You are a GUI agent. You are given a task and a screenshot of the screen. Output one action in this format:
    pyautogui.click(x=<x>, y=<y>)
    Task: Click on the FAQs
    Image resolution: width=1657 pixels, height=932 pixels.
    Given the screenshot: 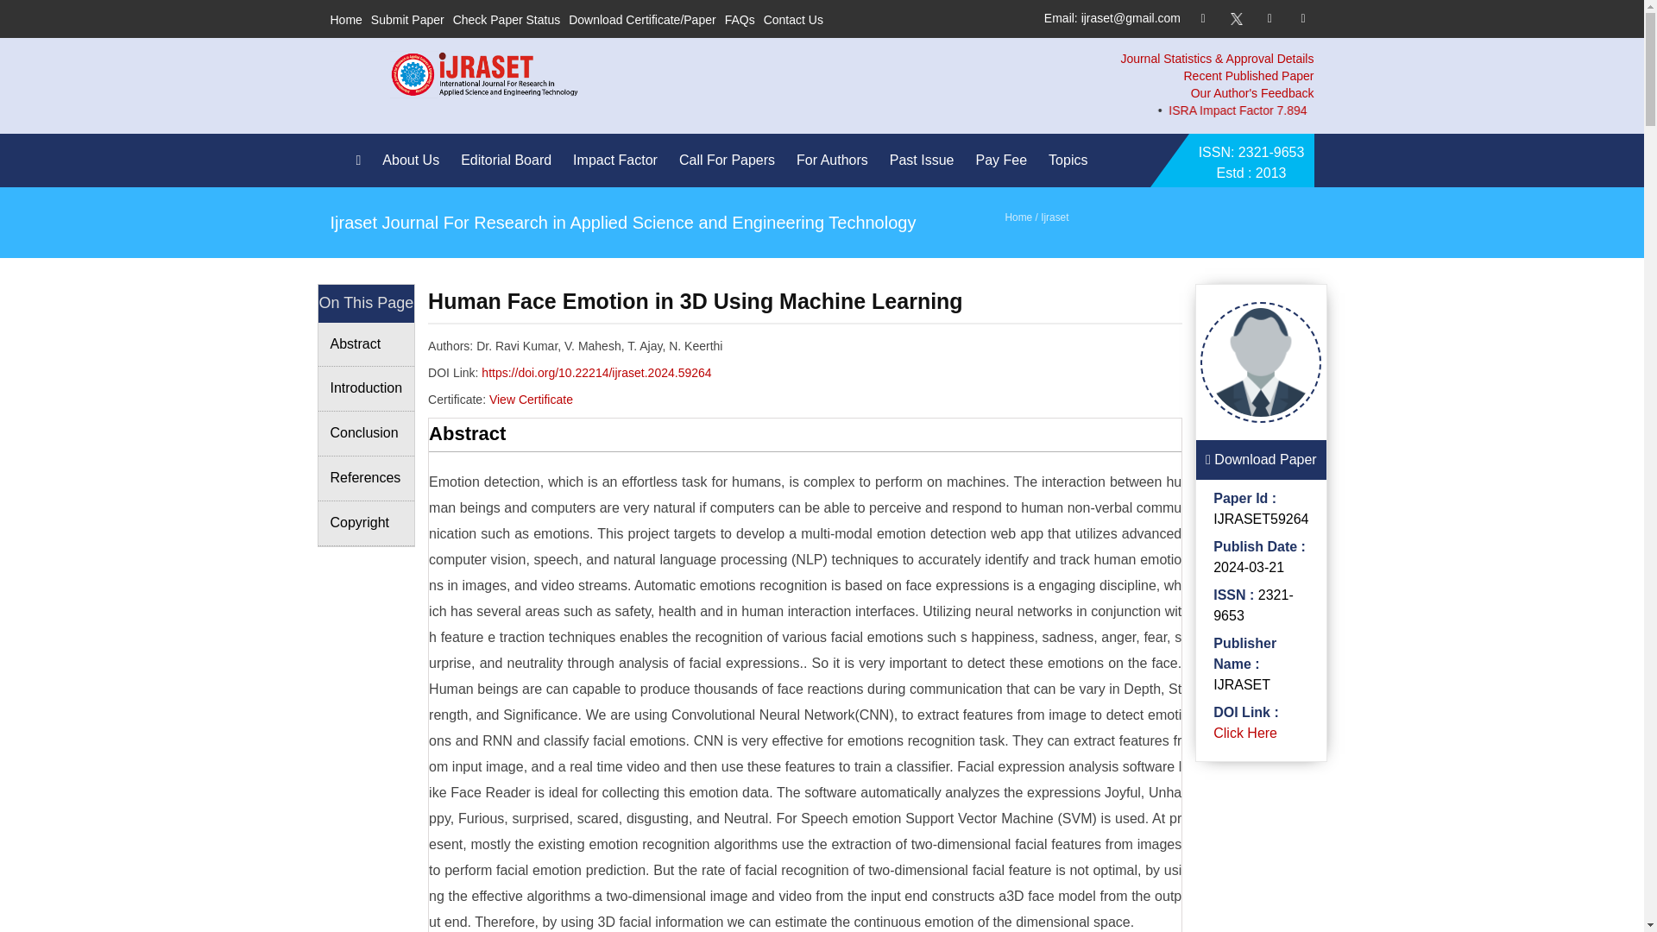 What is the action you would take?
    pyautogui.click(x=740, y=20)
    